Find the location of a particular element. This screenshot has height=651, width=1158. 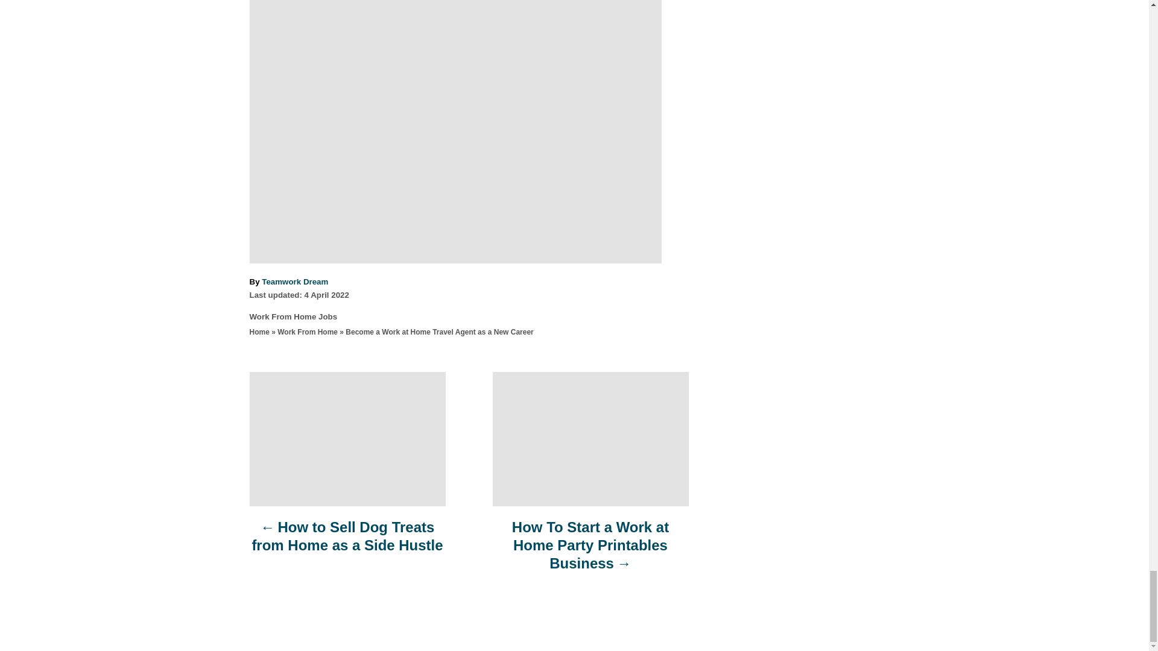

How To Start a Work at Home Party Printables Business is located at coordinates (590, 551).